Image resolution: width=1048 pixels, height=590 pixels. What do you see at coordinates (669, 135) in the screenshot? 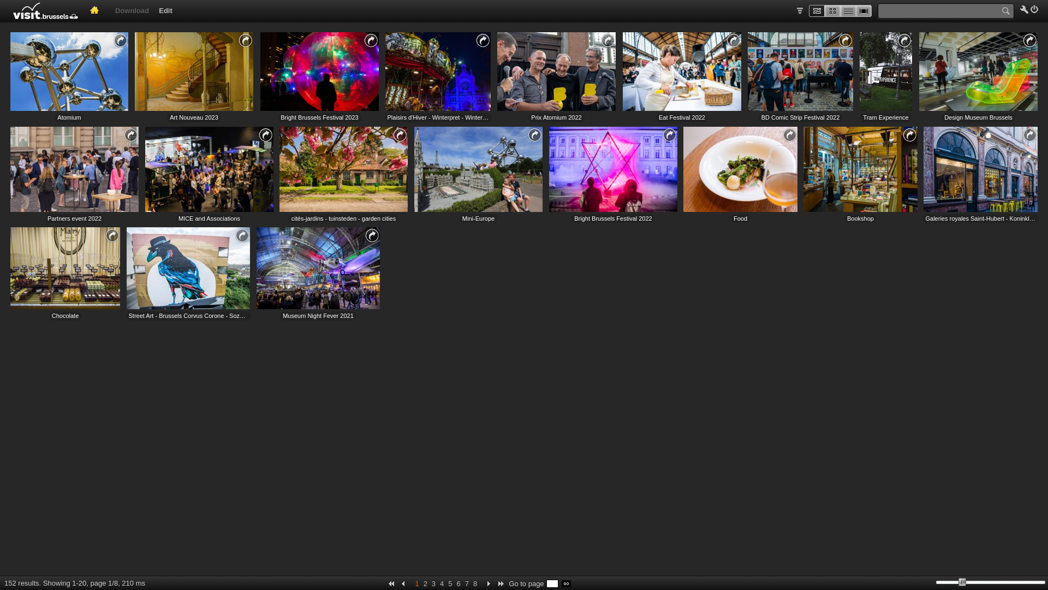
I see `Show content` at bounding box center [669, 135].